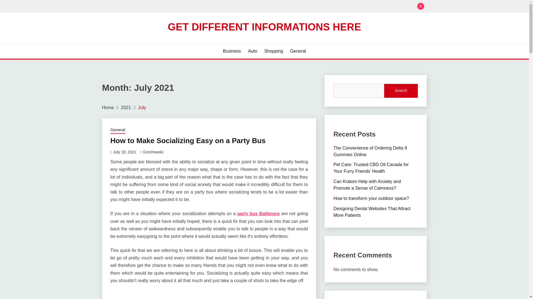 The height and width of the screenshot is (299, 533). I want to click on Auto, so click(252, 51).